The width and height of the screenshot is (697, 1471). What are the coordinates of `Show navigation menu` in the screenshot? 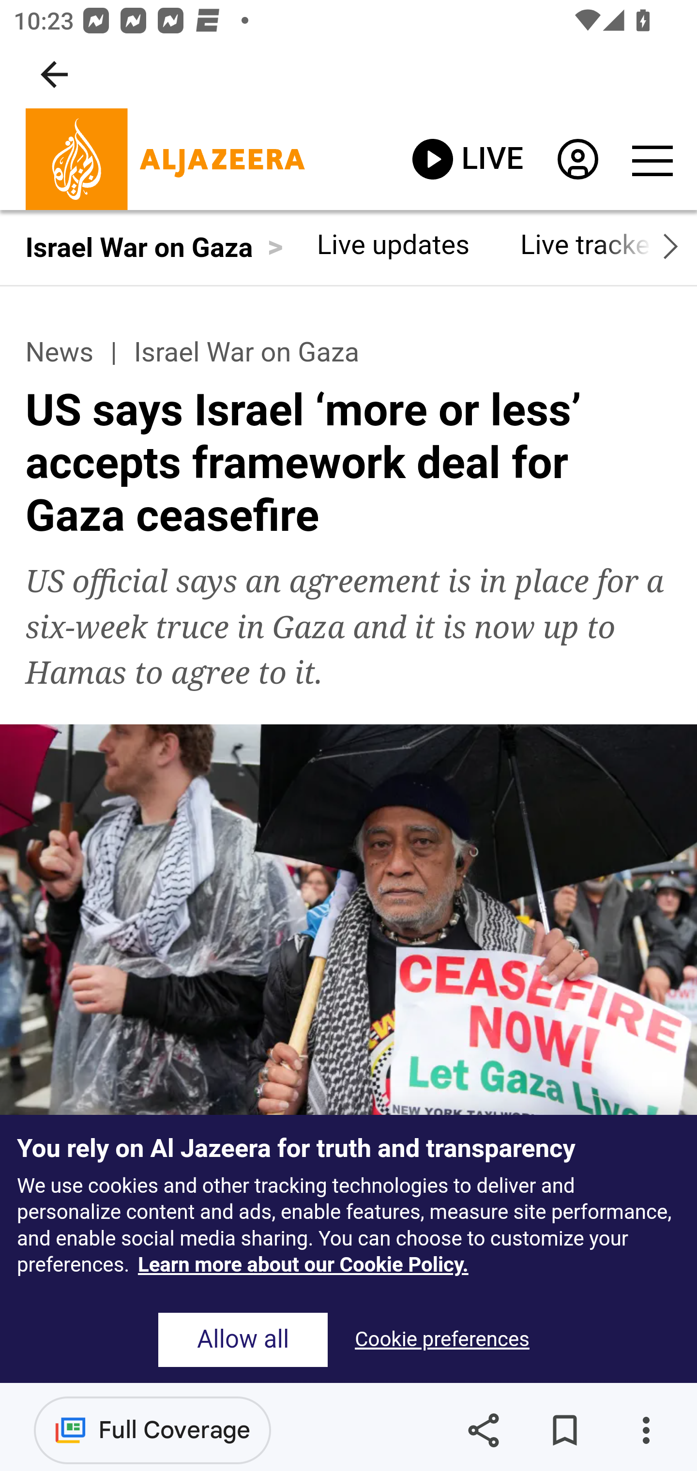 It's located at (652, 160).